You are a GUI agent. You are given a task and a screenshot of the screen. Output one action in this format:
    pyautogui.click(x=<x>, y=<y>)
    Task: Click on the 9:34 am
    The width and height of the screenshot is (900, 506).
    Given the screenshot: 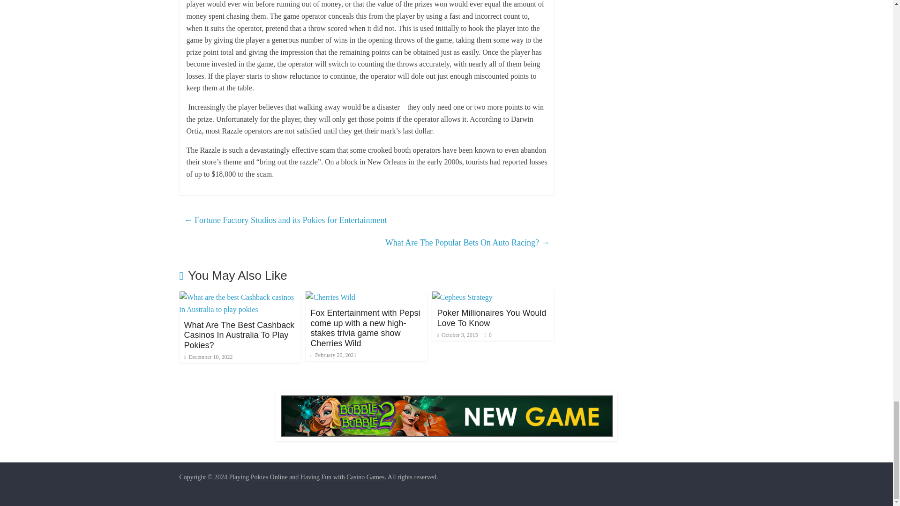 What is the action you would take?
    pyautogui.click(x=333, y=355)
    